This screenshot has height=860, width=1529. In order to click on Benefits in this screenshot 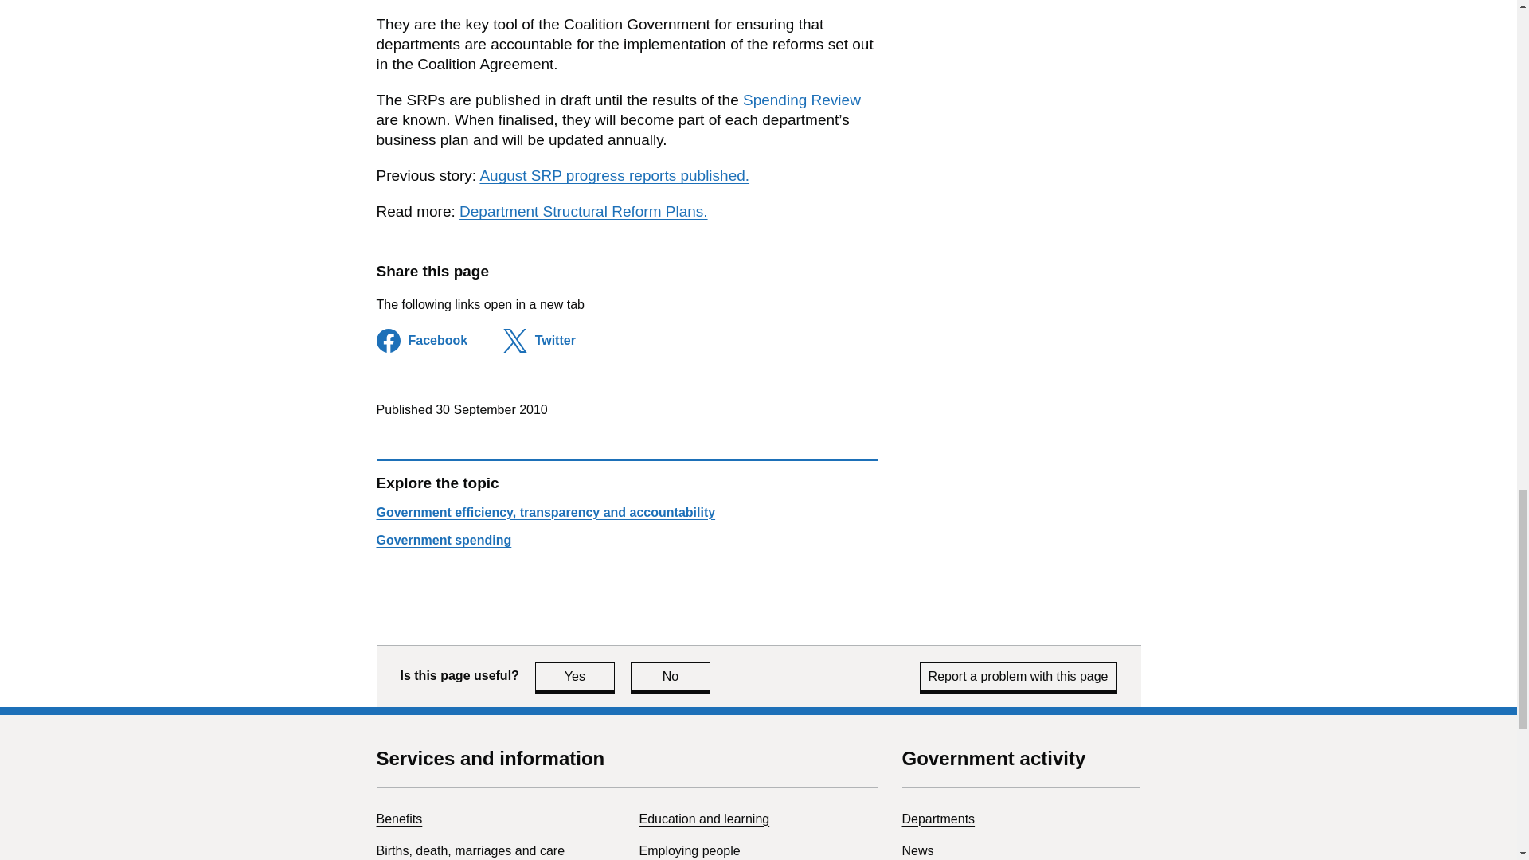, I will do `click(398, 819)`.